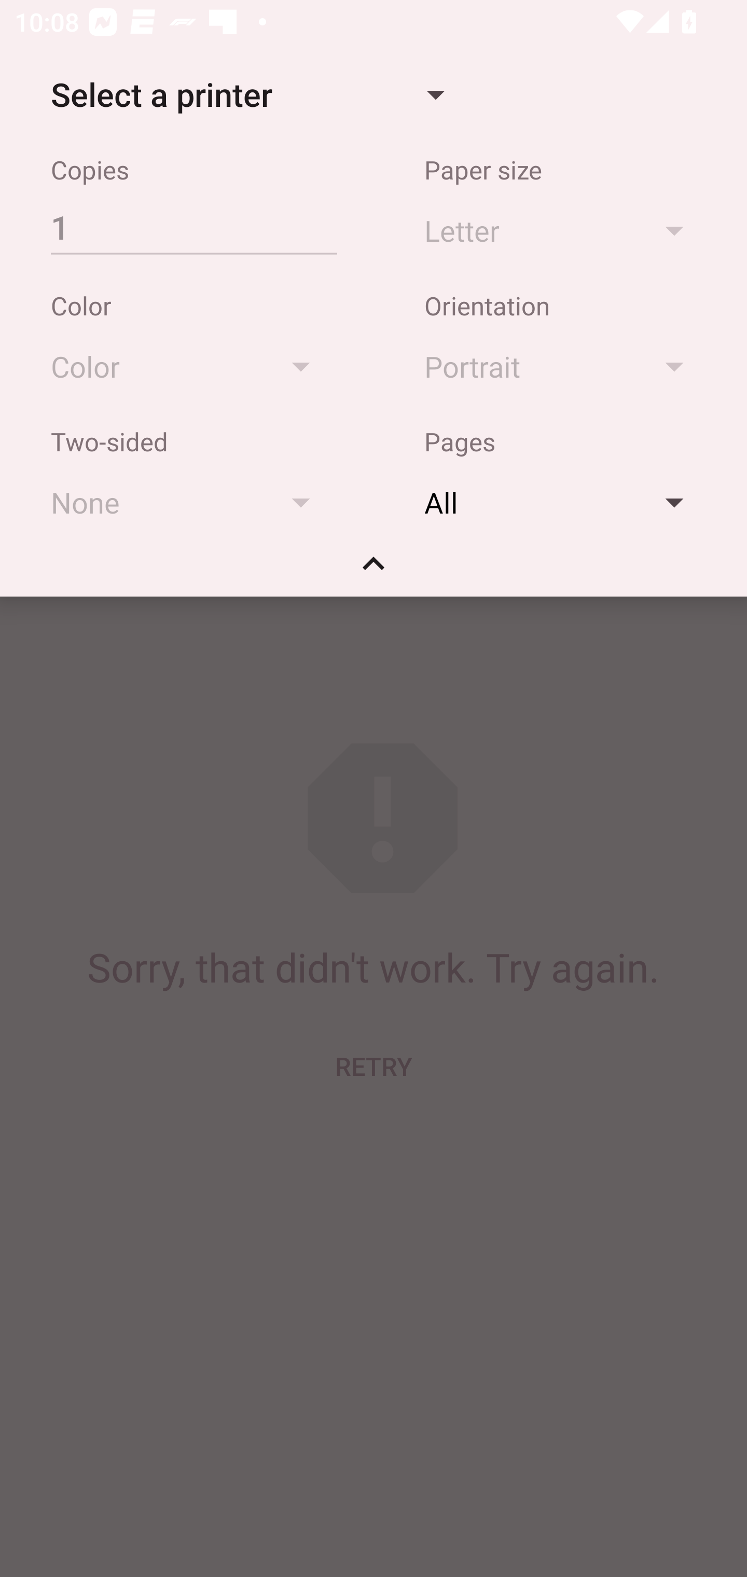  What do you see at coordinates (190, 502) in the screenshot?
I see `None` at bounding box center [190, 502].